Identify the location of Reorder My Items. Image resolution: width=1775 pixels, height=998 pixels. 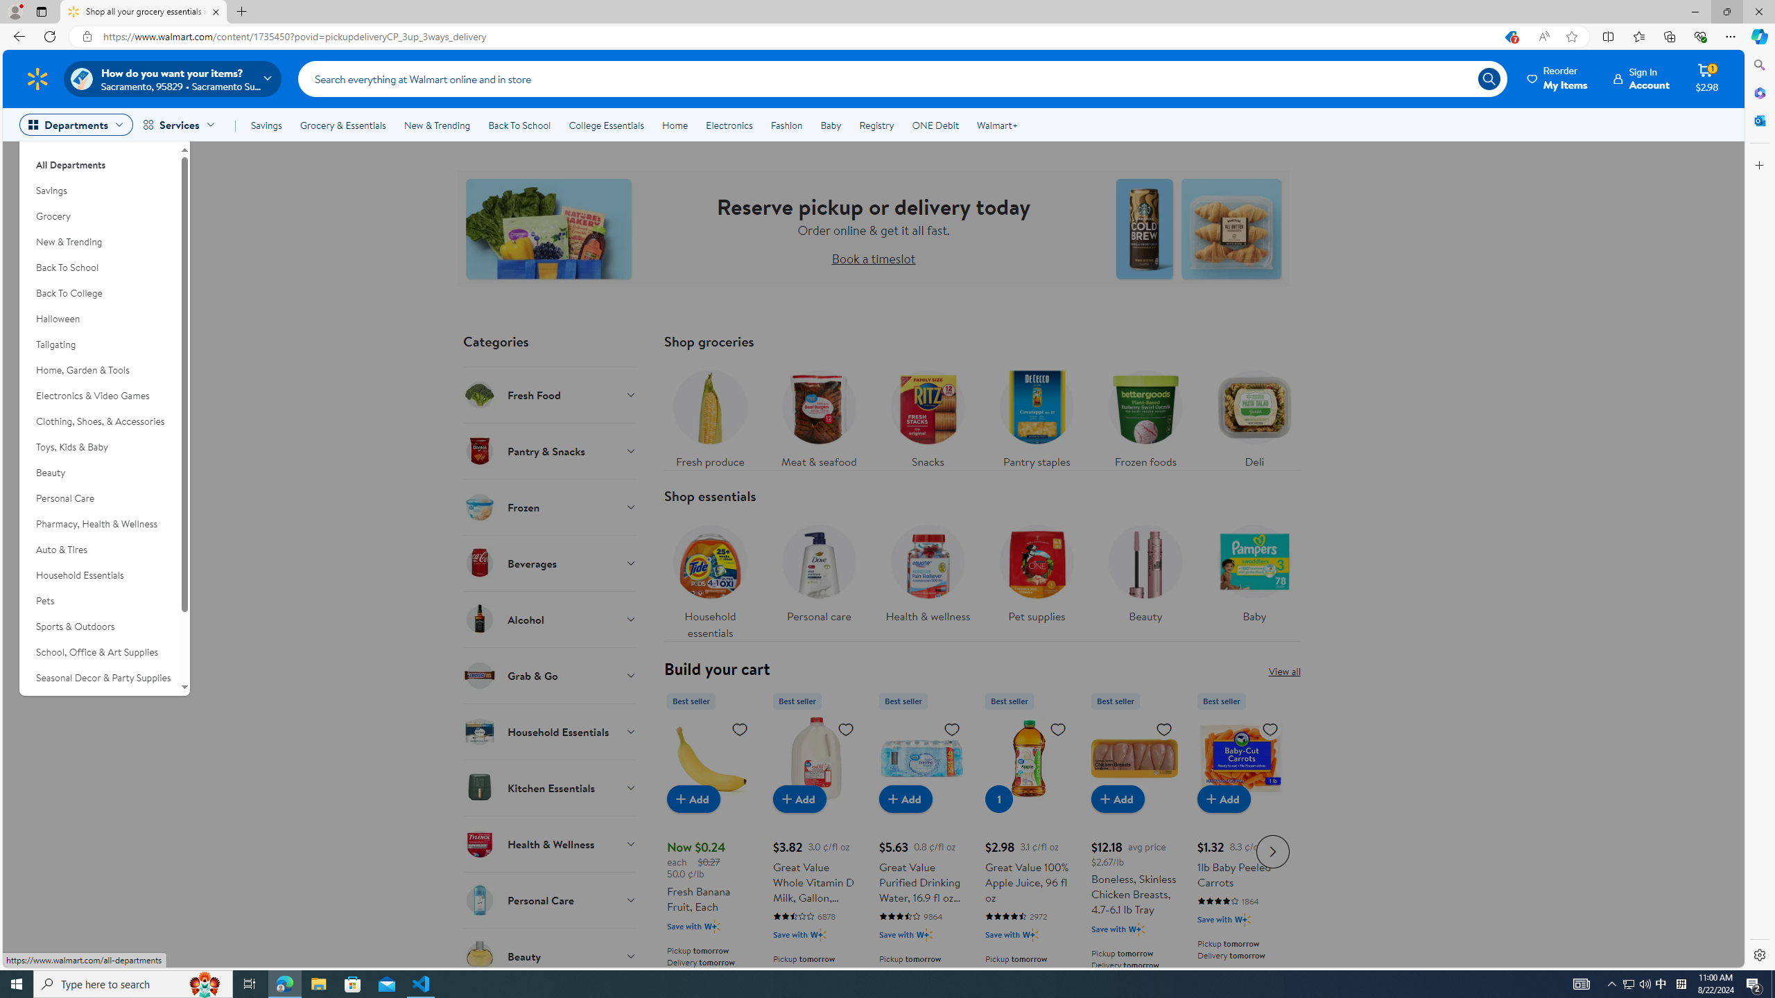
(1558, 78).